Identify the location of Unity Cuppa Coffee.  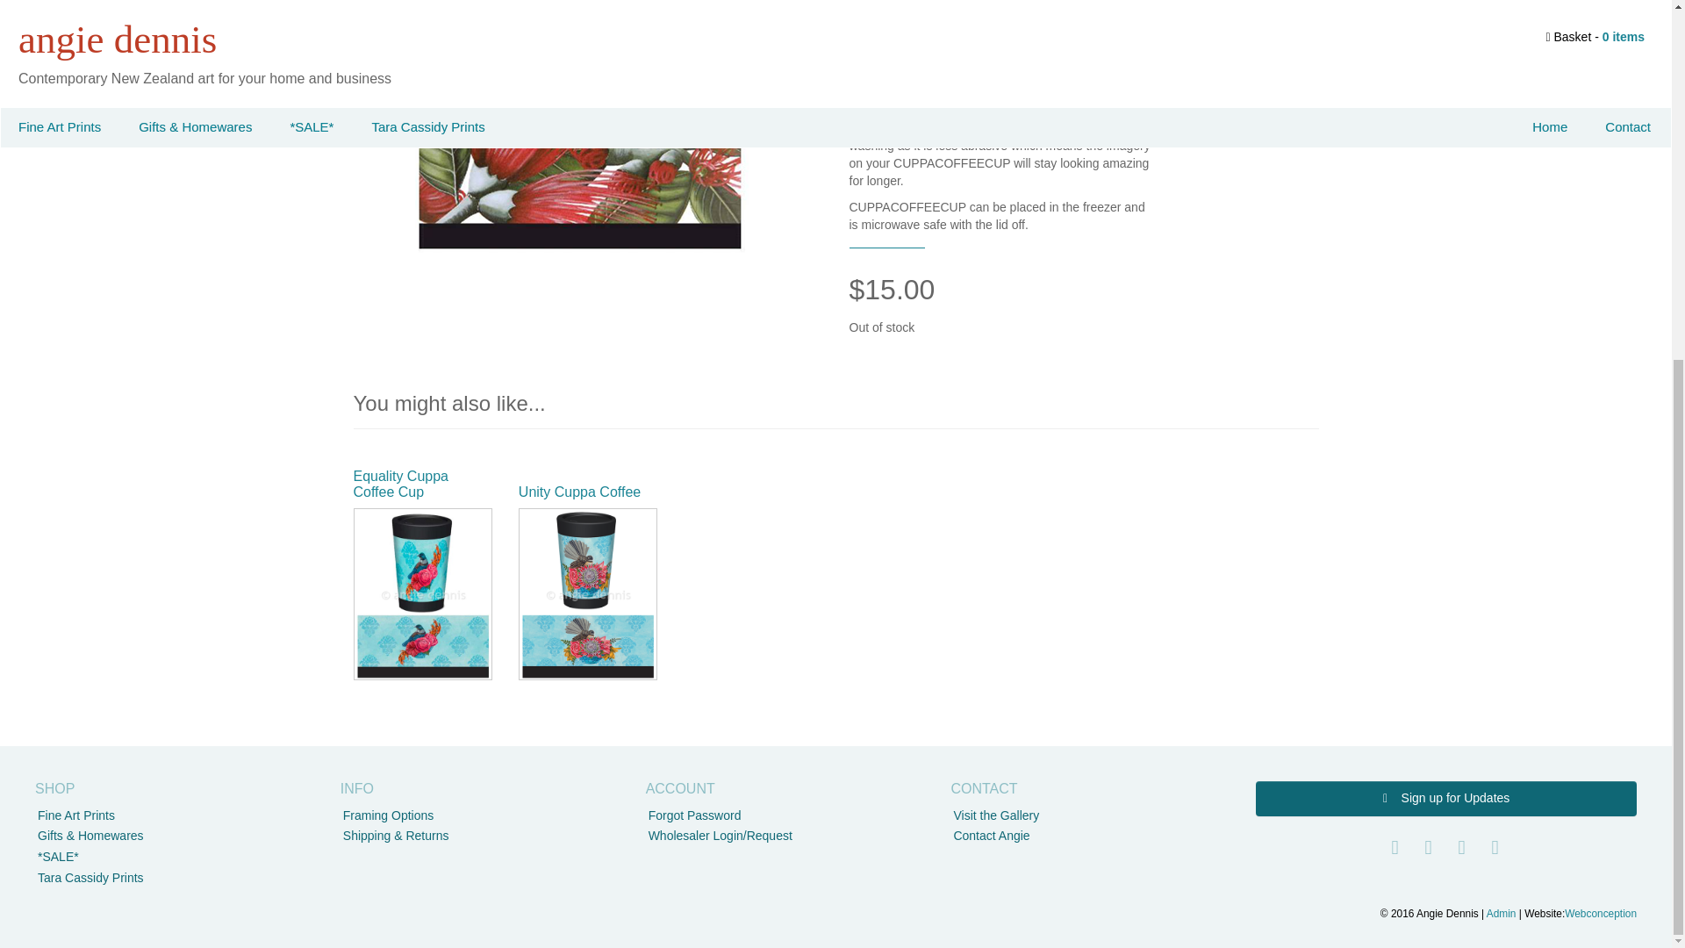
(579, 499).